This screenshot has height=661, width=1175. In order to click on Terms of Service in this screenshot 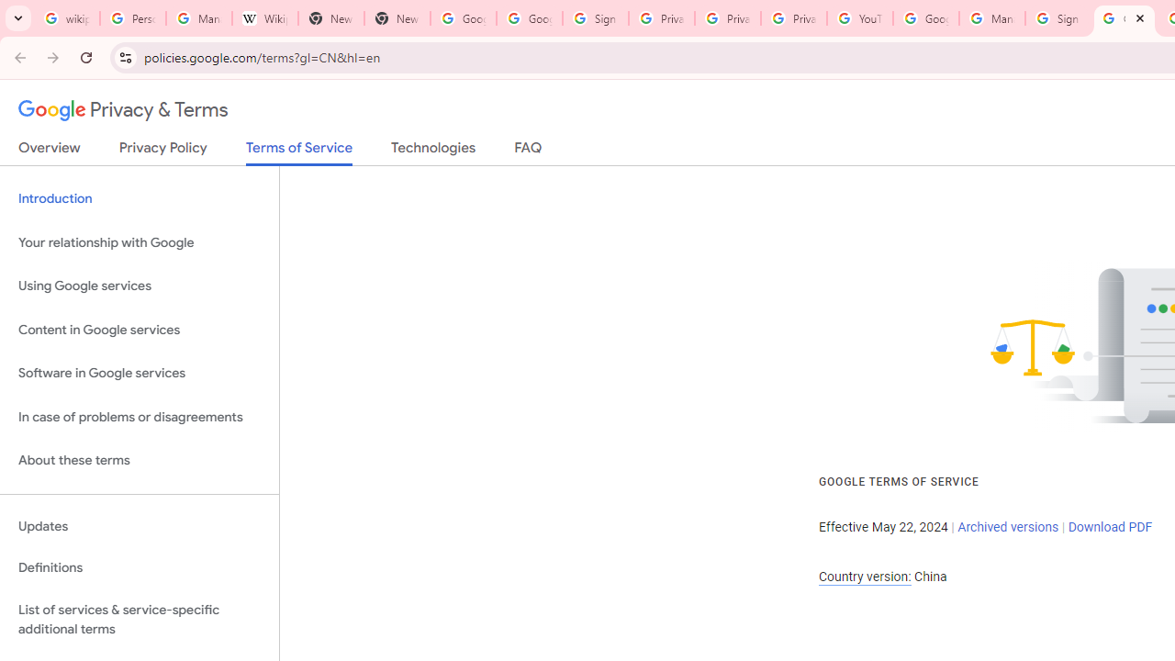, I will do `click(299, 152)`.